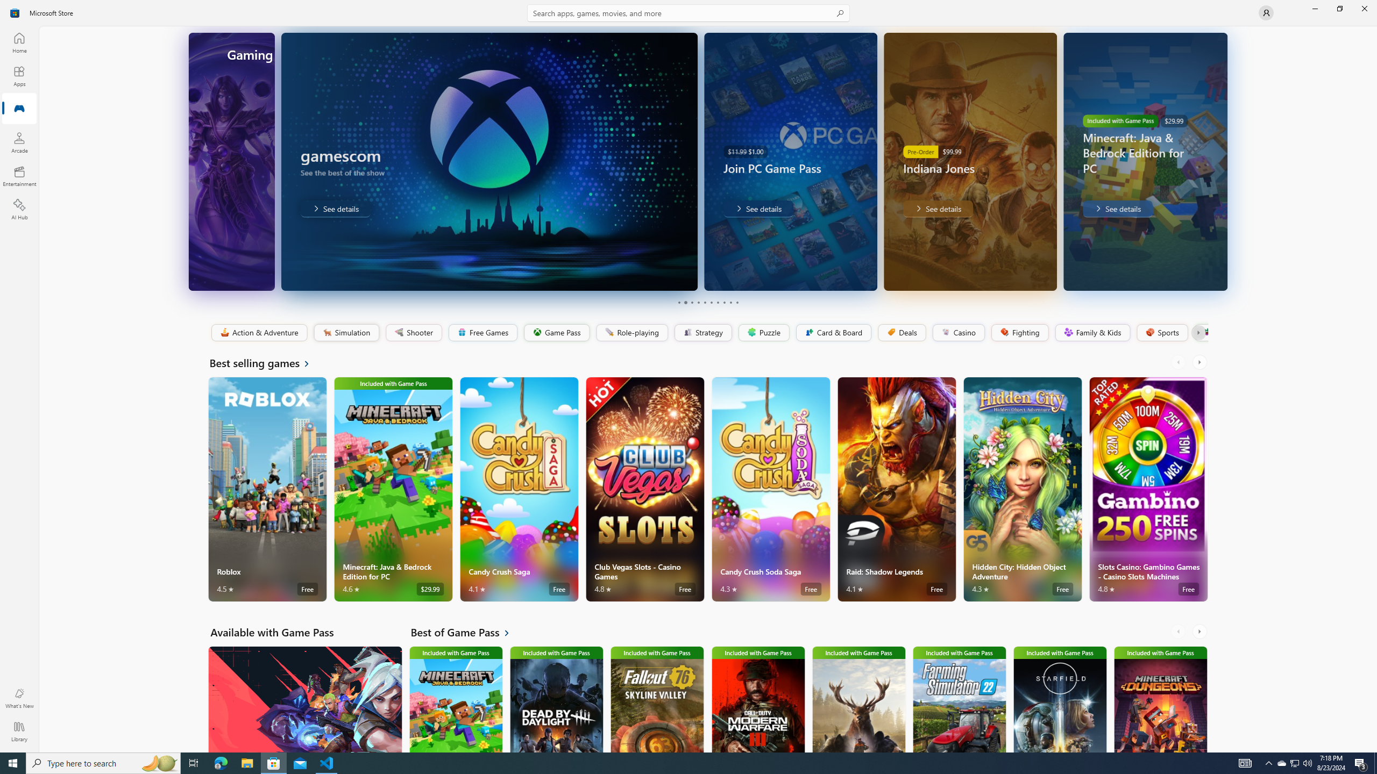  I want to click on Simulation, so click(346, 333).